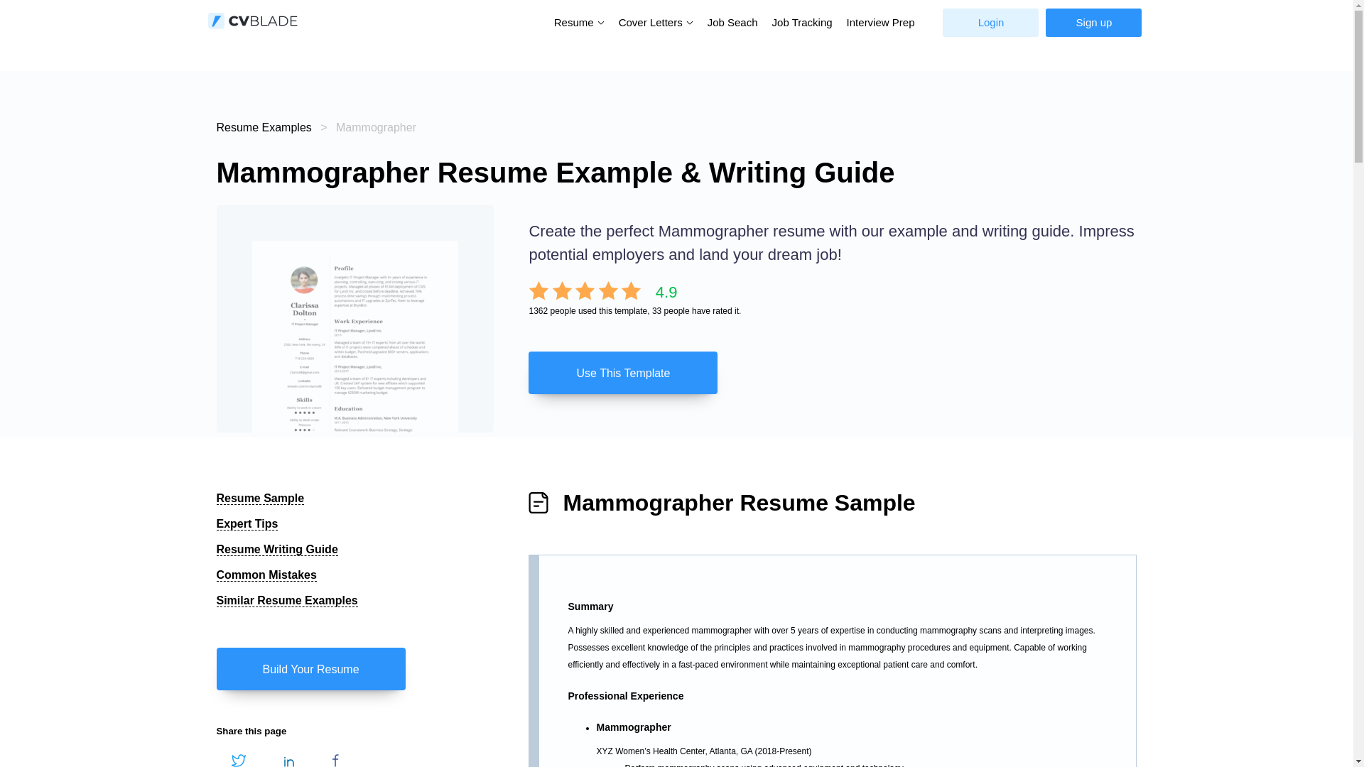  I want to click on Login, so click(990, 22).